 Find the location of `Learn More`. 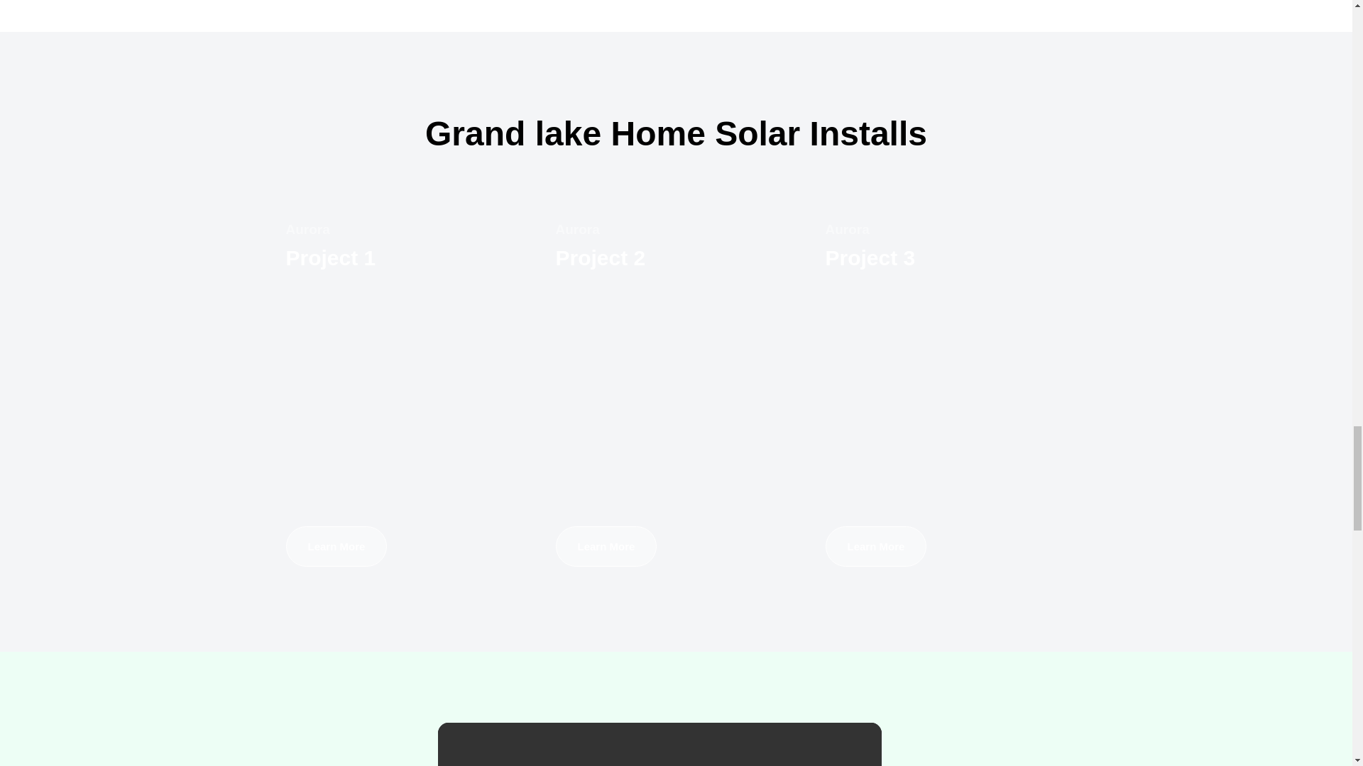

Learn More is located at coordinates (606, 546).